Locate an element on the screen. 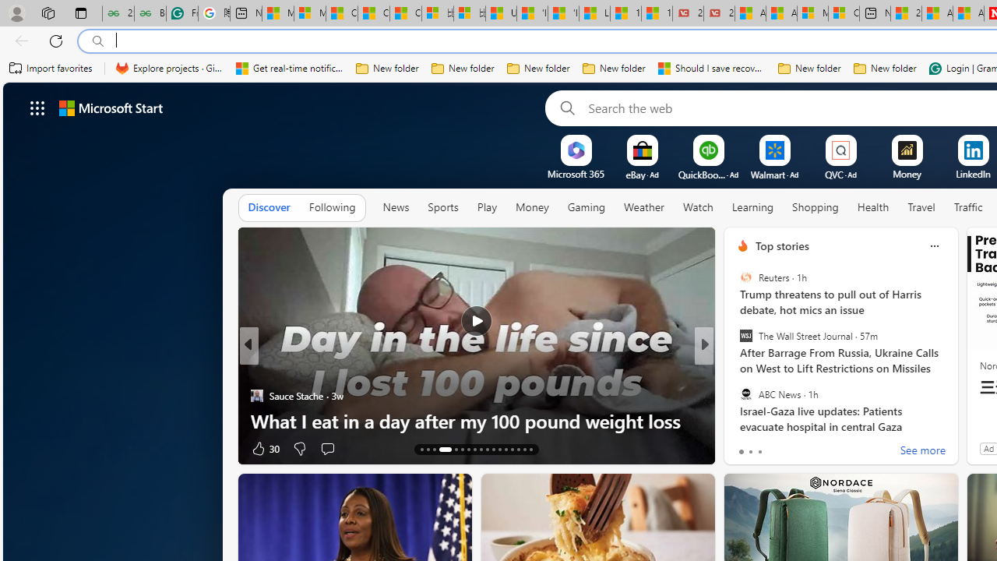  AutomationID: tab-14 is located at coordinates (428, 449).